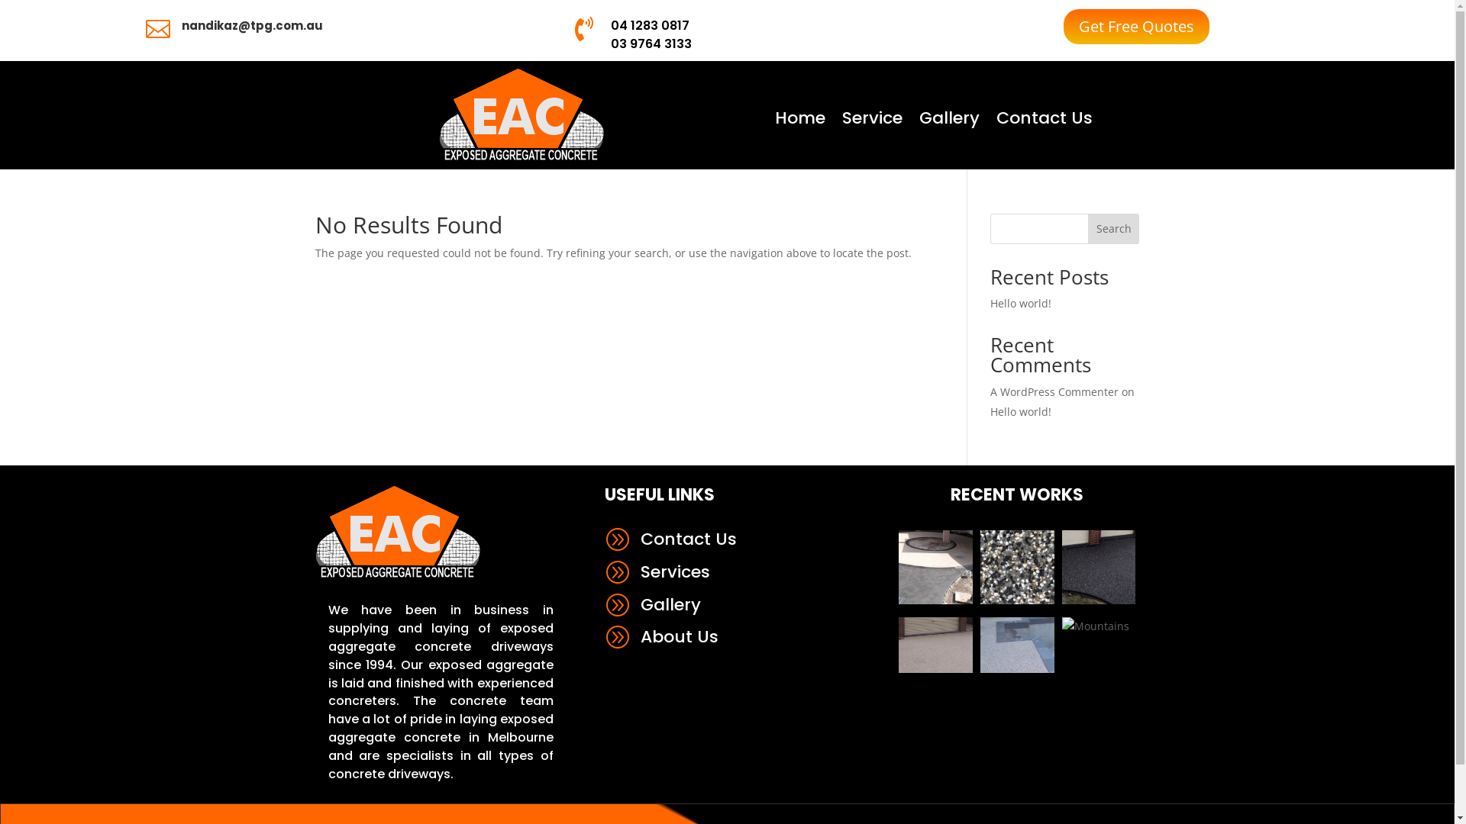 Image resolution: width=1466 pixels, height=824 pixels. I want to click on Hello world!, so click(1021, 412).